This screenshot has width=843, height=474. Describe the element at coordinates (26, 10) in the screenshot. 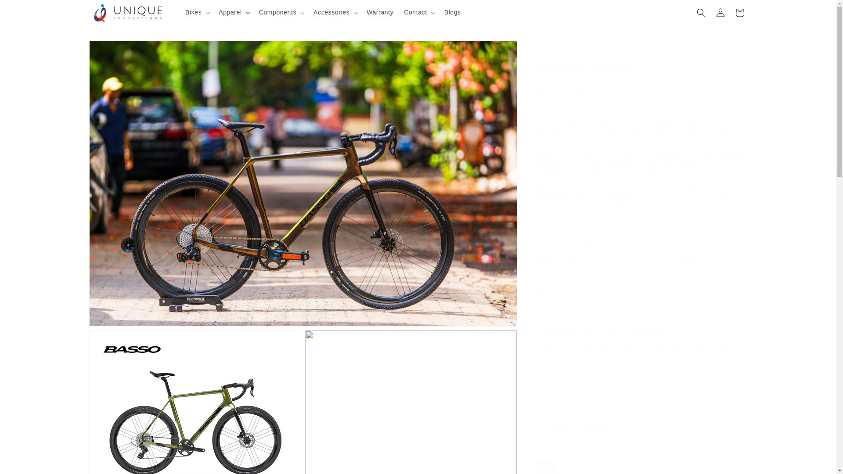

I see `Skip to content` at that location.